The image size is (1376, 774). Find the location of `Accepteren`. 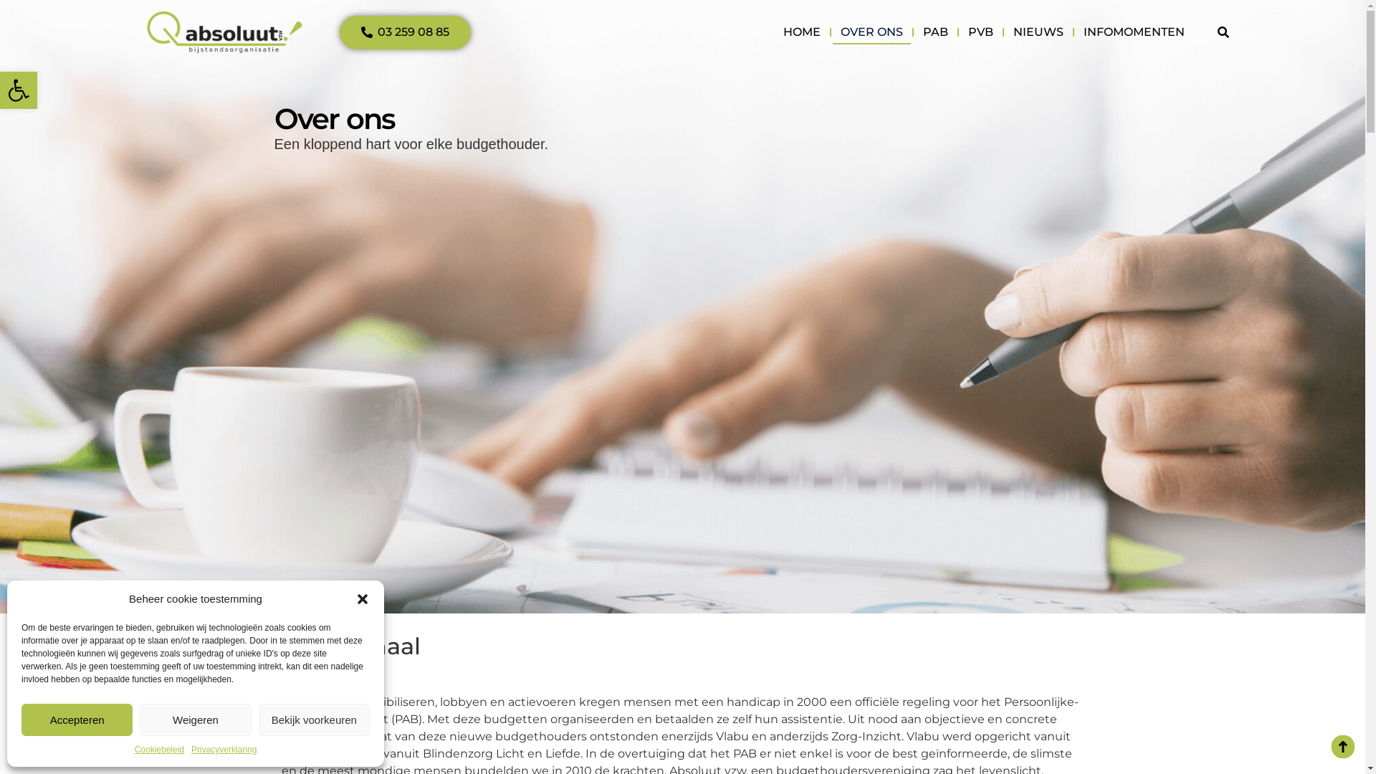

Accepteren is located at coordinates (77, 720).